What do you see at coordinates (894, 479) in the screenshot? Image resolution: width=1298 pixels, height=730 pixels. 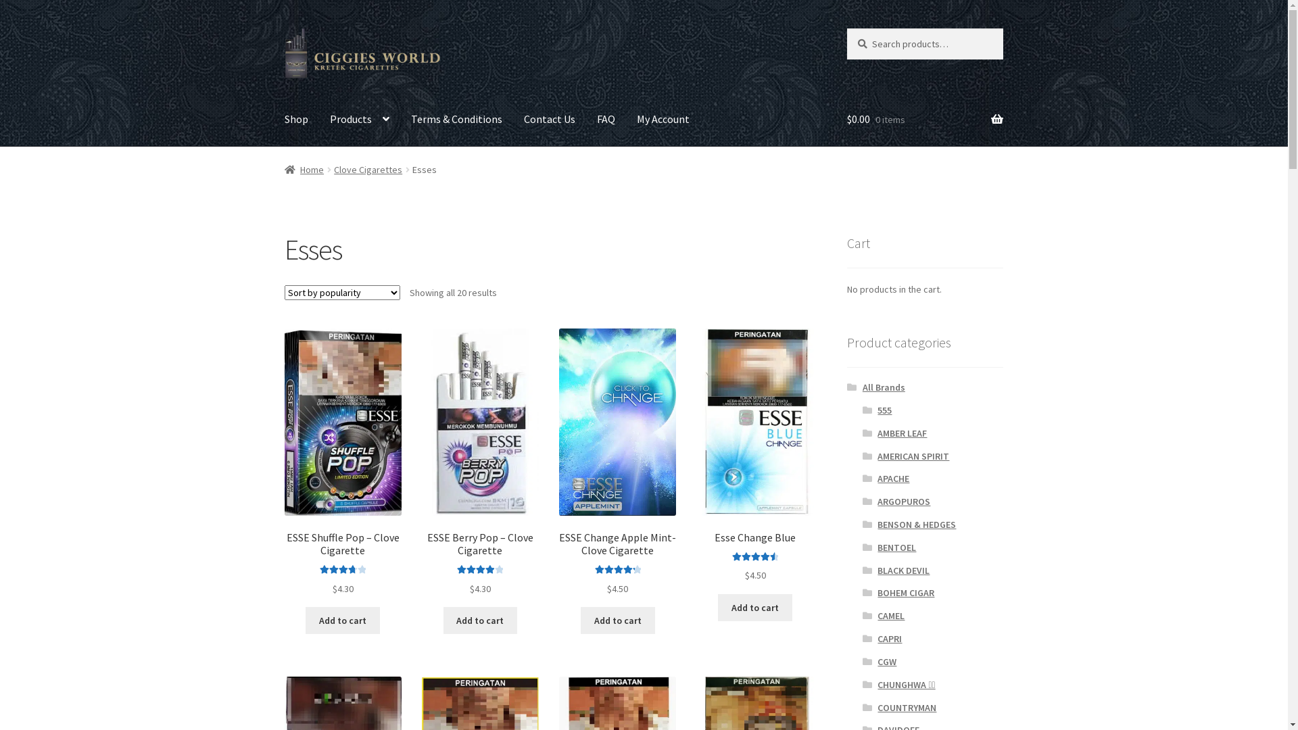 I see `APACHE` at bounding box center [894, 479].